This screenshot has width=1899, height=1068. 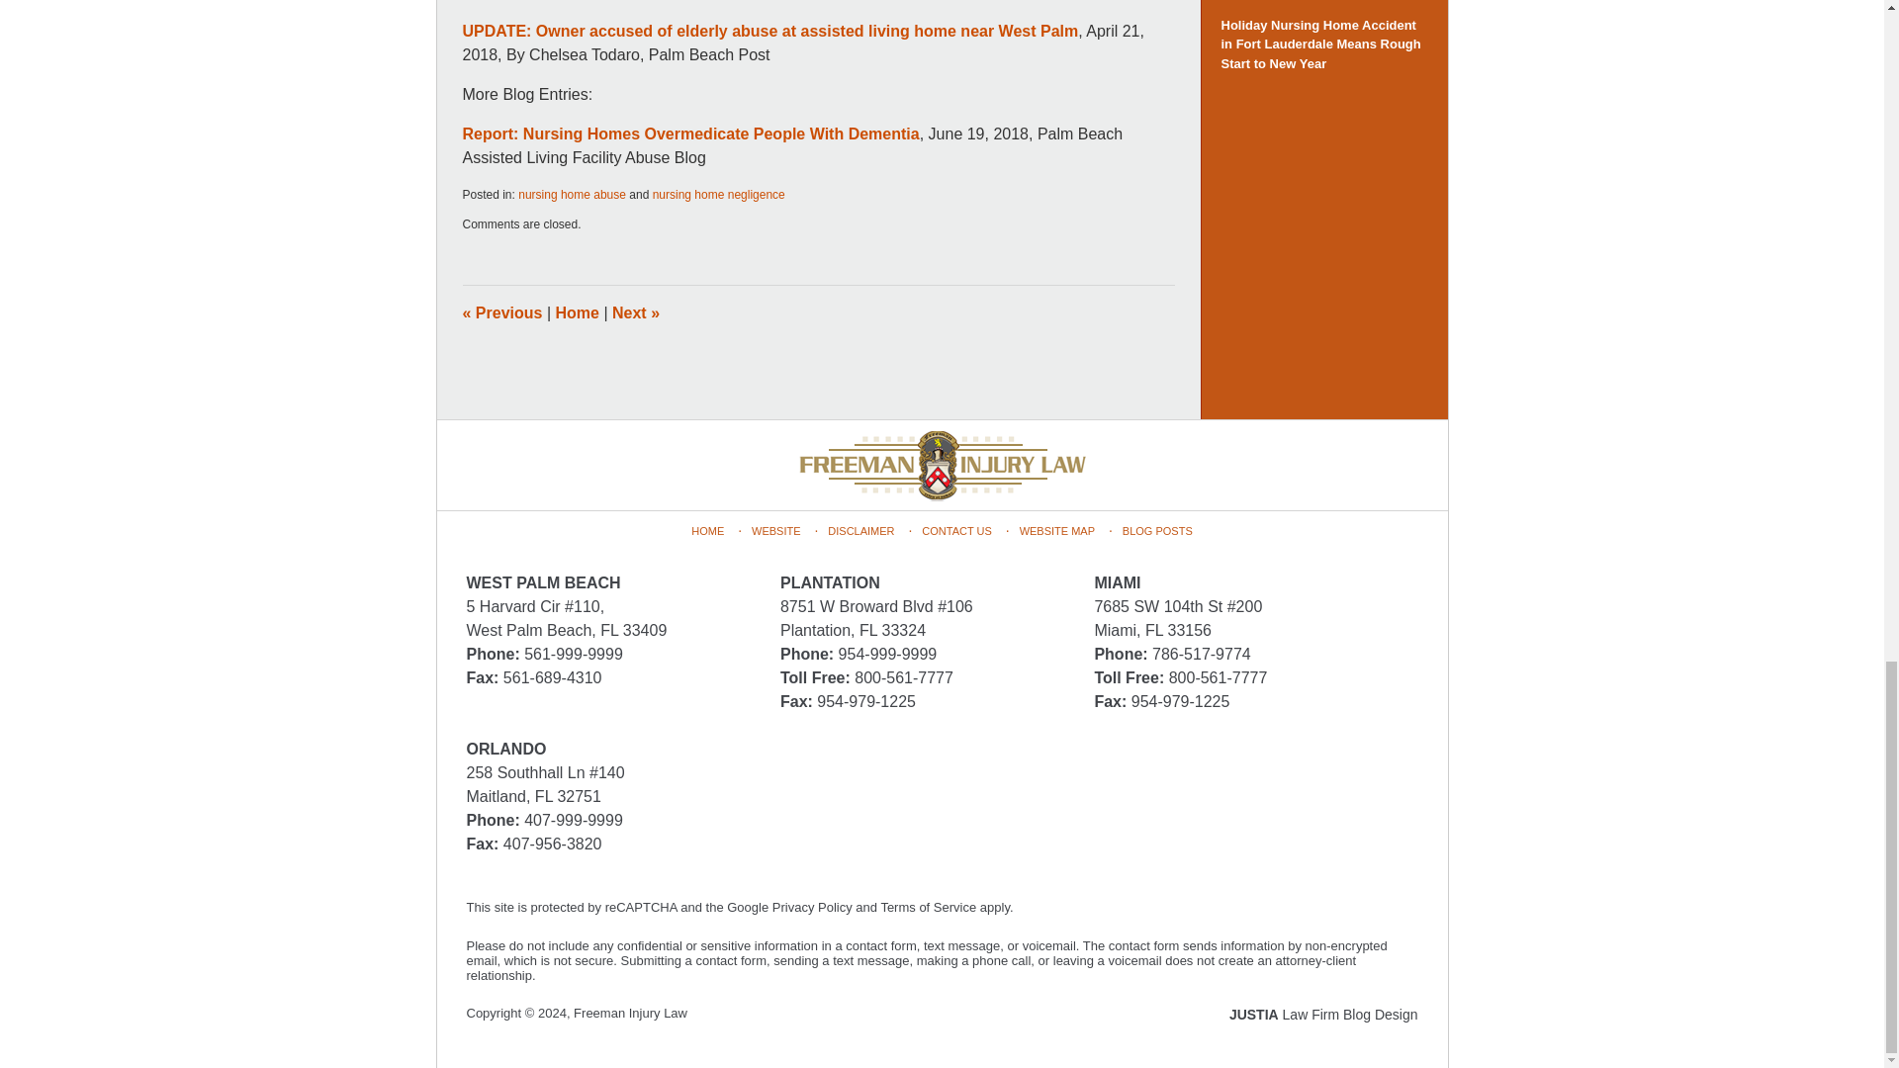 I want to click on View all posts in nursing home abuse, so click(x=572, y=195).